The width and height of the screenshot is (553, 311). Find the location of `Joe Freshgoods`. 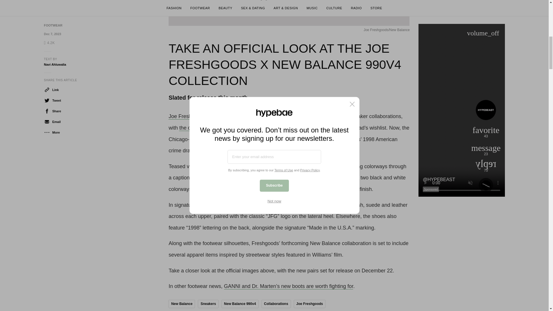

Joe Freshgoods is located at coordinates (309, 304).